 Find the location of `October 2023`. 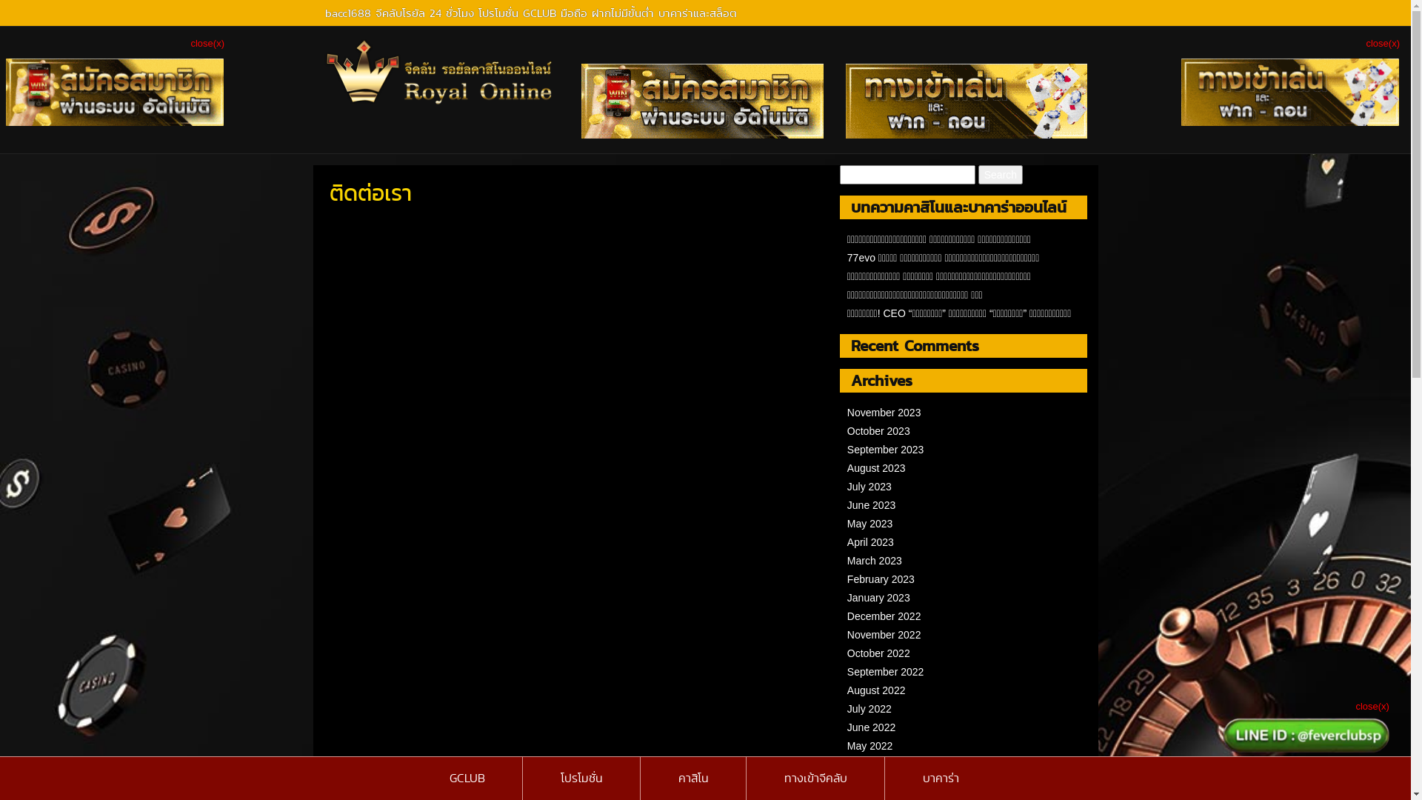

October 2023 is located at coordinates (878, 431).